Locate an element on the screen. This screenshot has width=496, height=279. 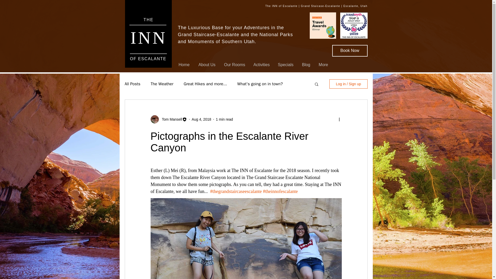
All Posts is located at coordinates (132, 84).